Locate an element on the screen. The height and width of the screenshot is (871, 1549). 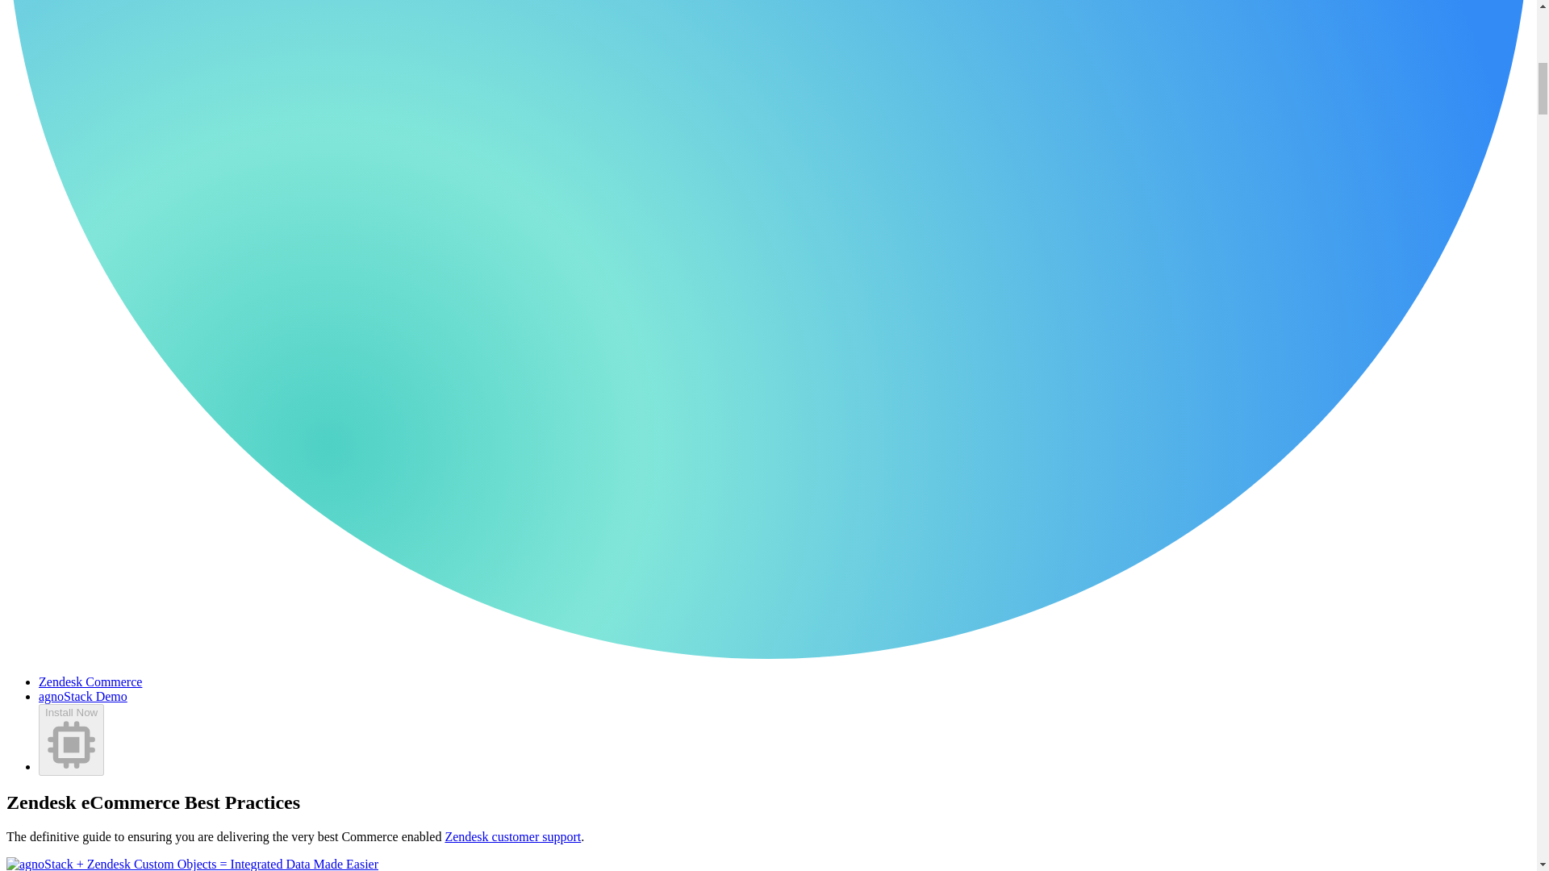
Zendesk customer support is located at coordinates (513, 837).